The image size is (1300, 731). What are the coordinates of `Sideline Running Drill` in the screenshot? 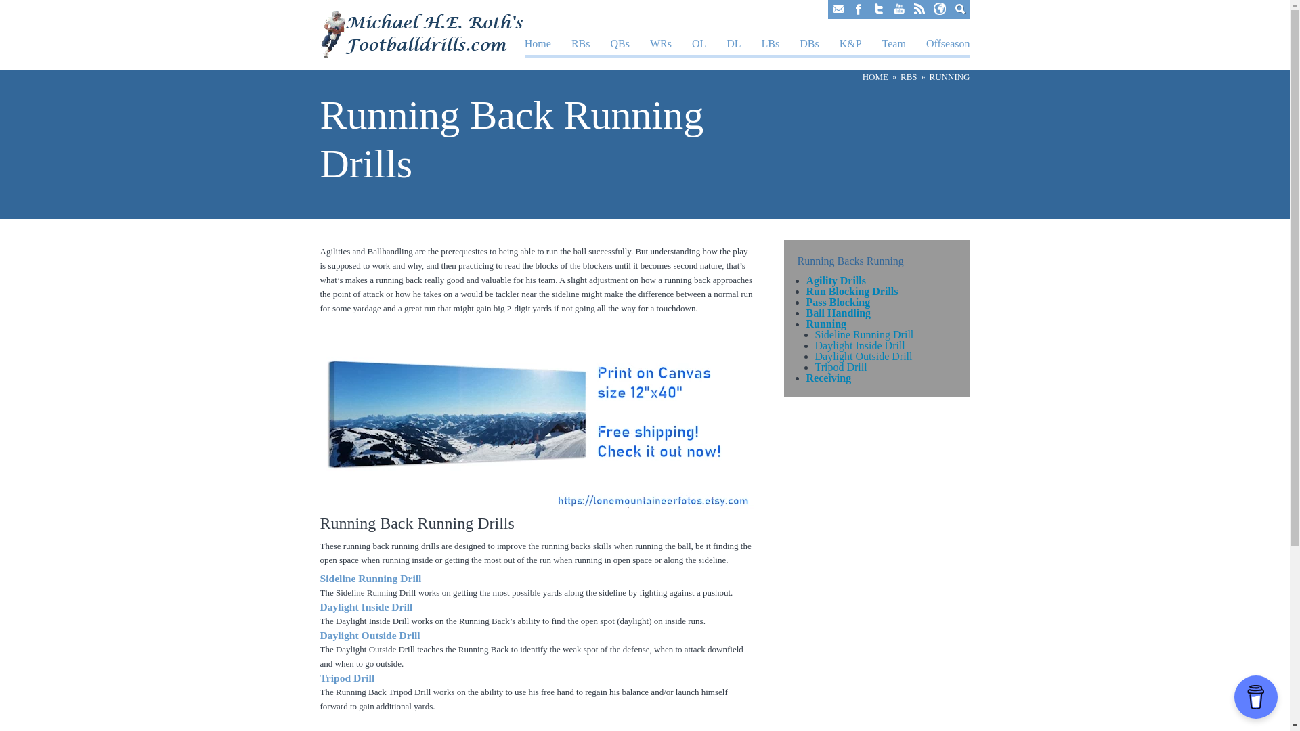 It's located at (864, 334).